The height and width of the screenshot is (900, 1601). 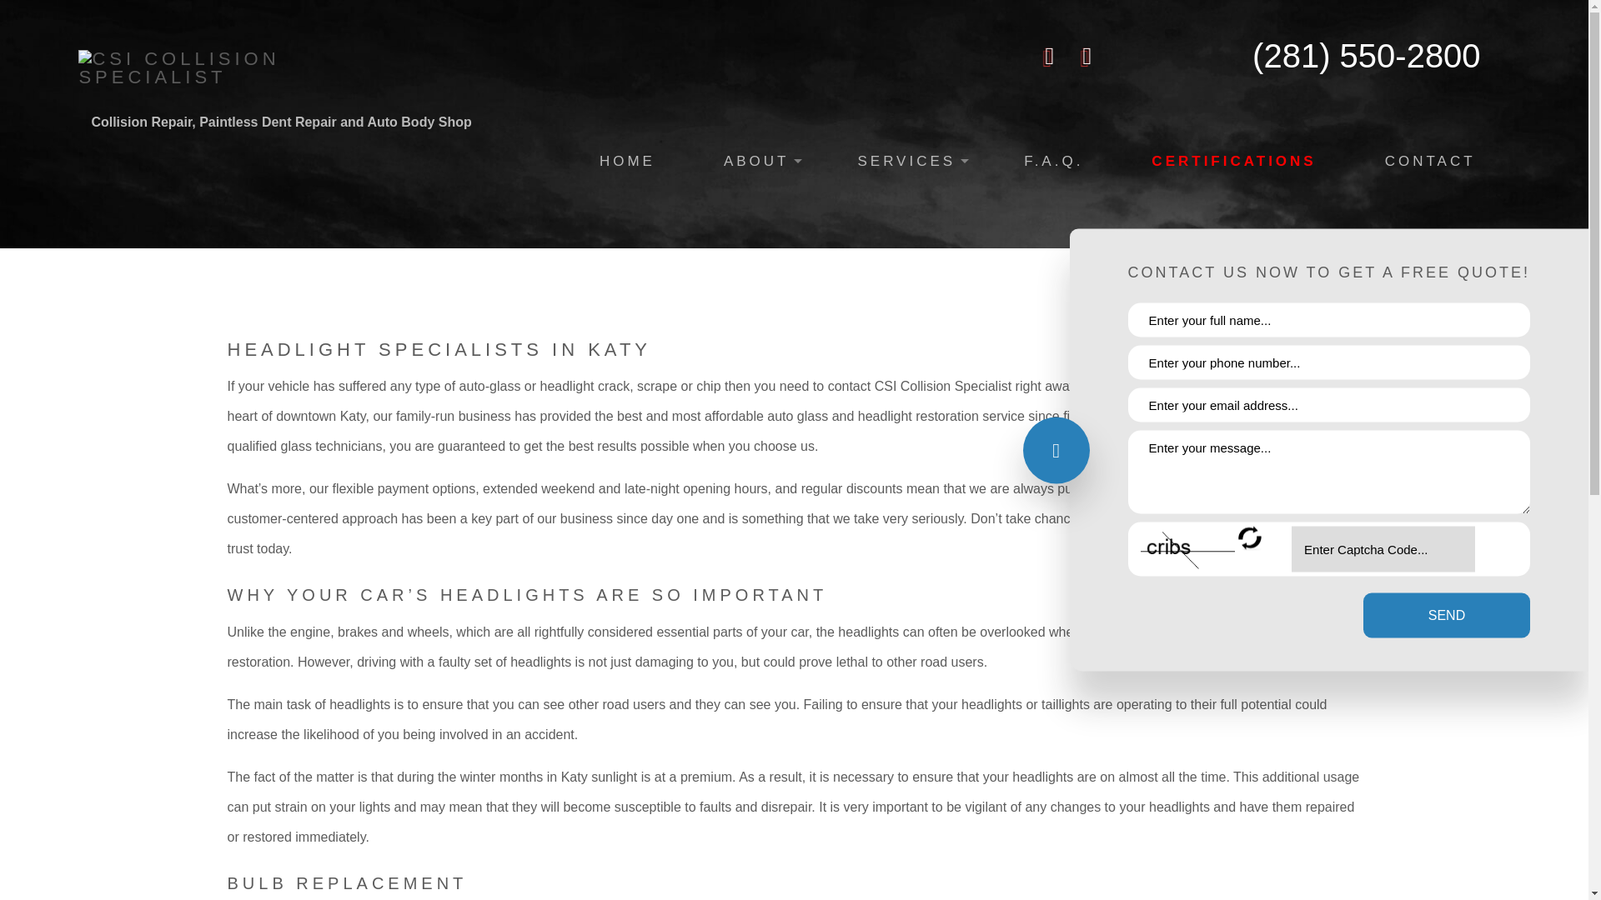 I want to click on CAR AUDIO, so click(x=728, y=258).